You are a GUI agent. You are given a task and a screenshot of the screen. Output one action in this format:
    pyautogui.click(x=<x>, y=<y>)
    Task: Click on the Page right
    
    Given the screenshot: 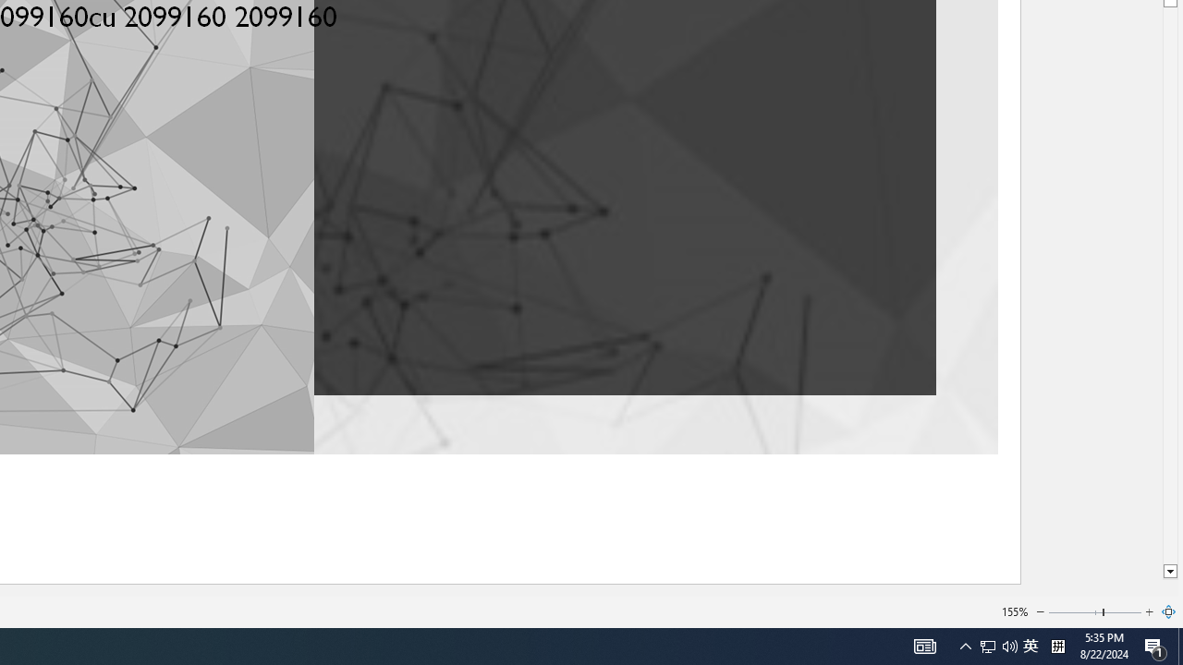 What is the action you would take?
    pyautogui.click(x=1123, y=611)
    